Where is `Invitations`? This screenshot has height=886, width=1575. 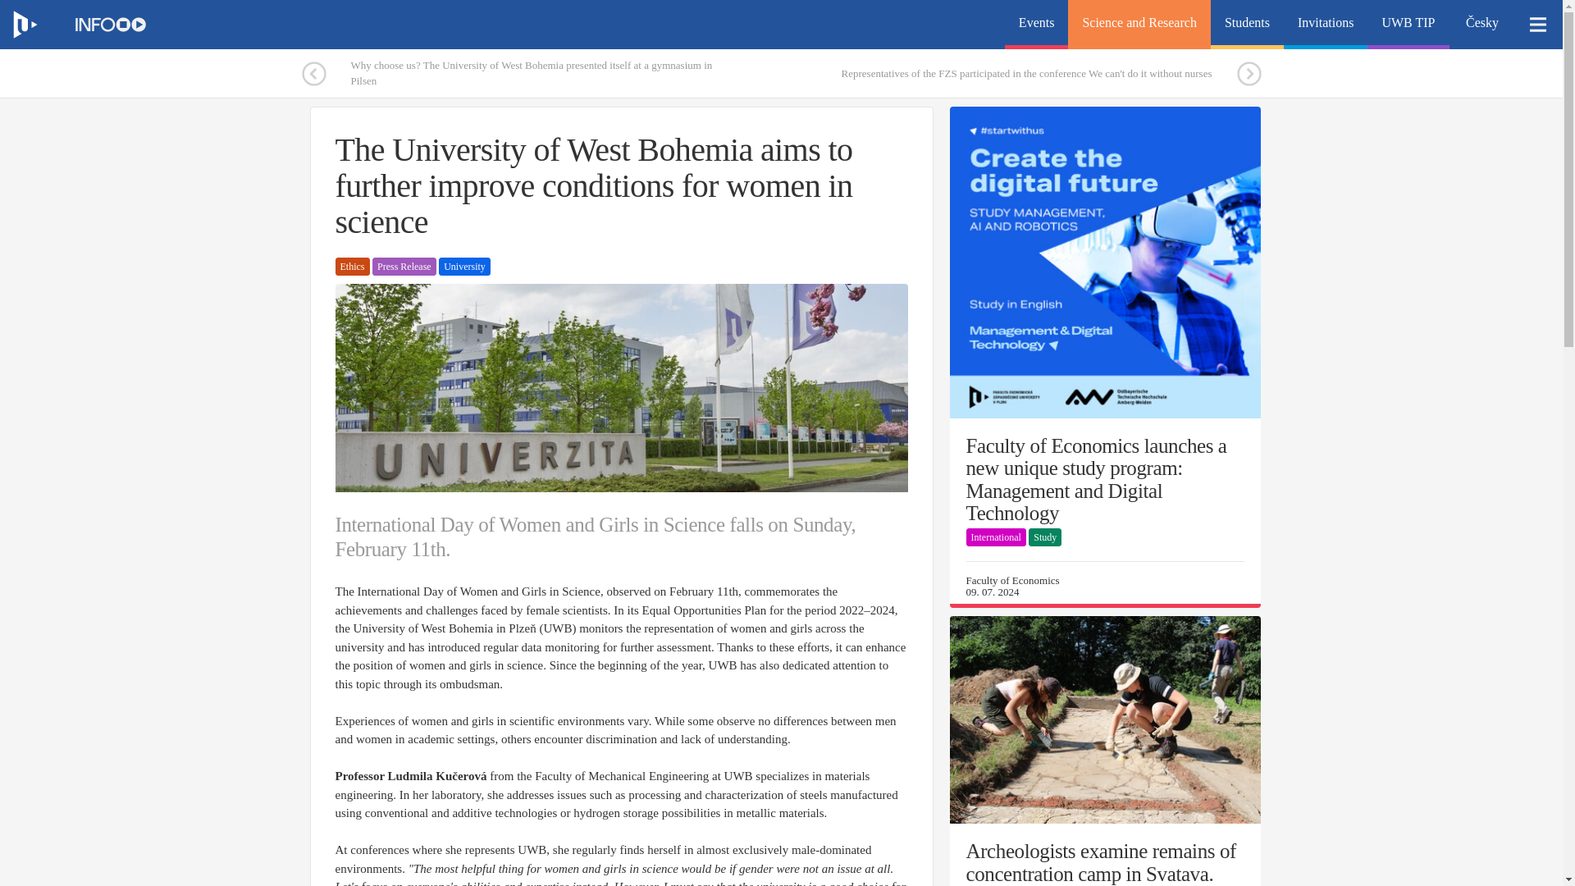
Invitations is located at coordinates (1325, 25).